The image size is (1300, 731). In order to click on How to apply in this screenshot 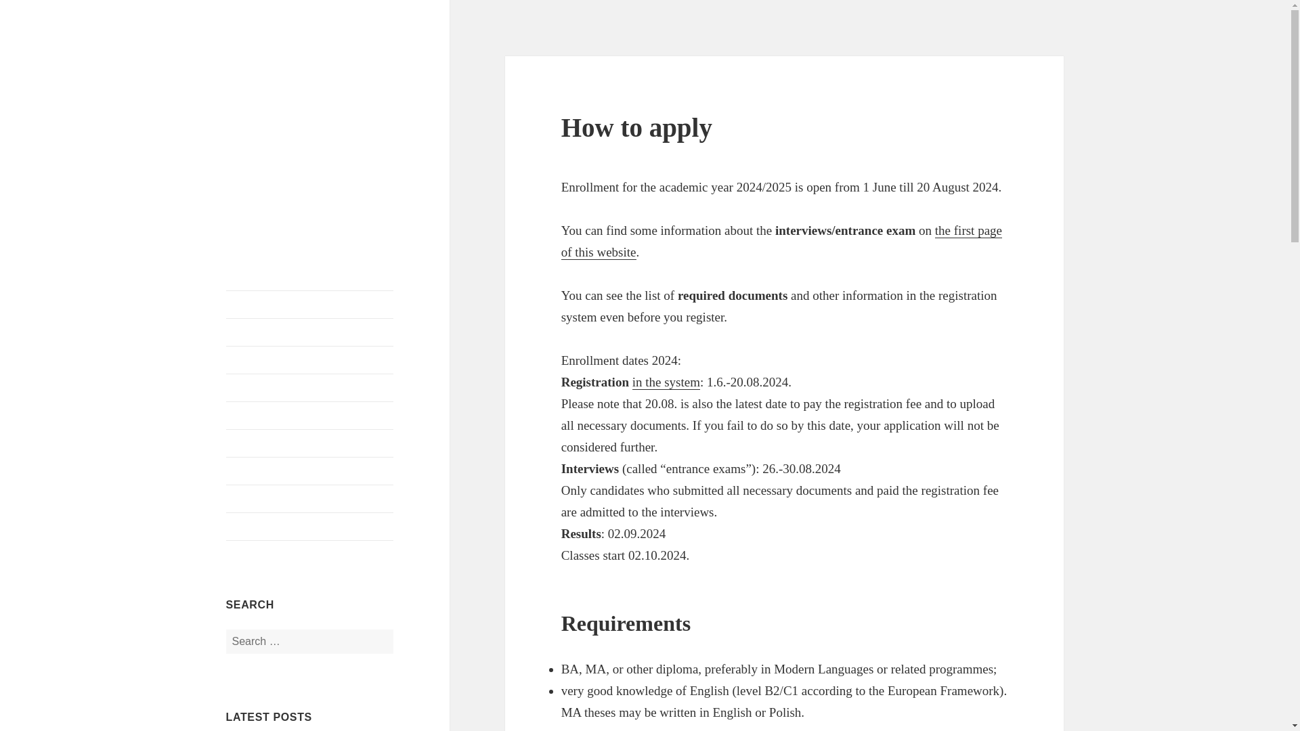, I will do `click(310, 443)`.